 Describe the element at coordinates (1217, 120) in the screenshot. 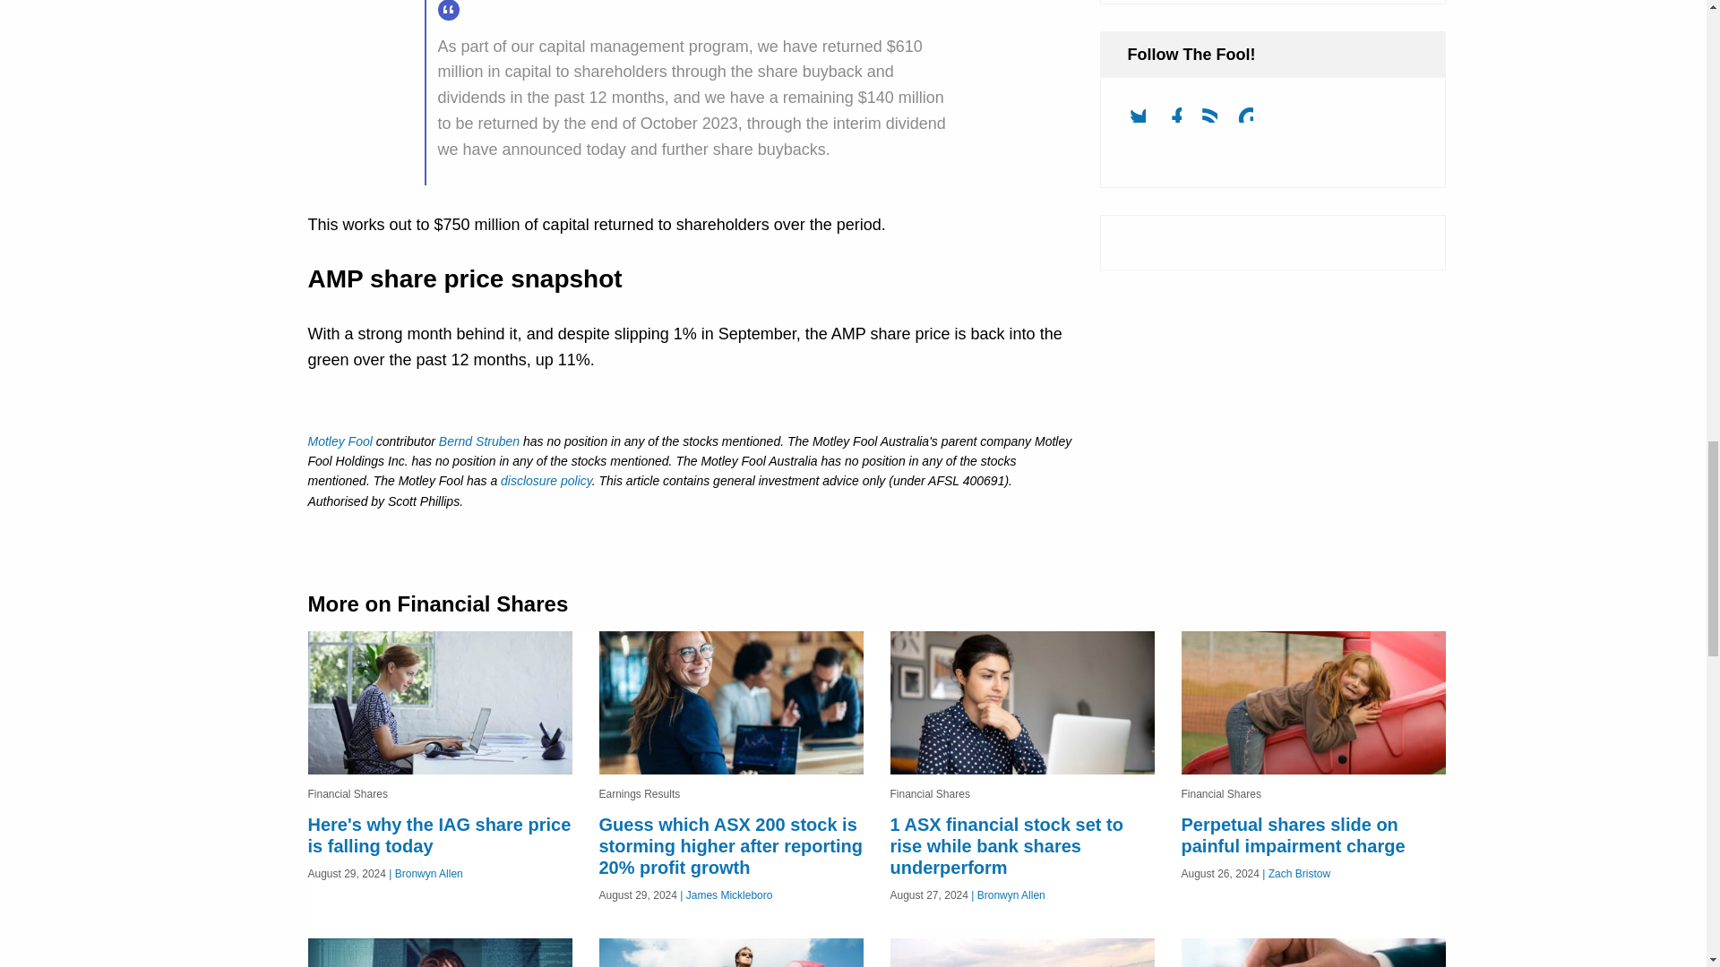

I see `The Motley Fool RSS Feed` at that location.